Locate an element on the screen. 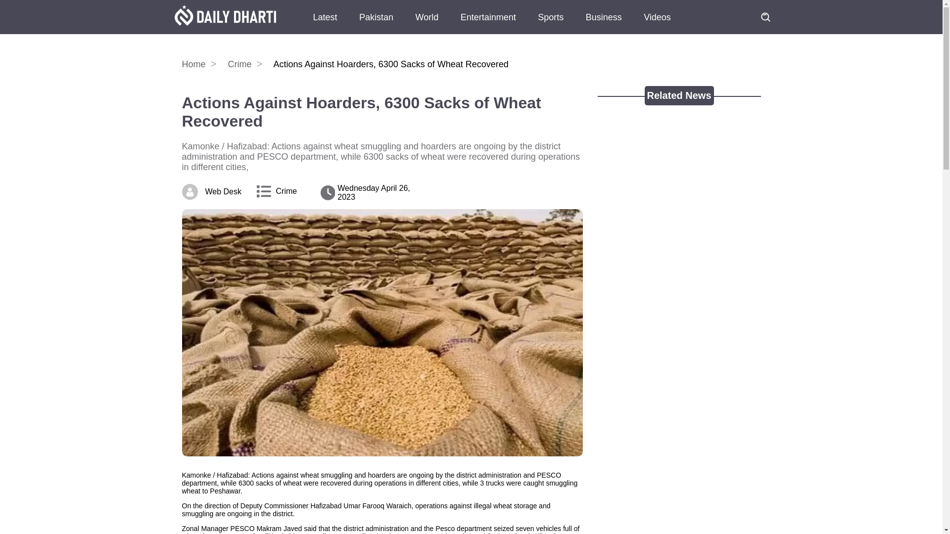  Crime is located at coordinates (286, 191).